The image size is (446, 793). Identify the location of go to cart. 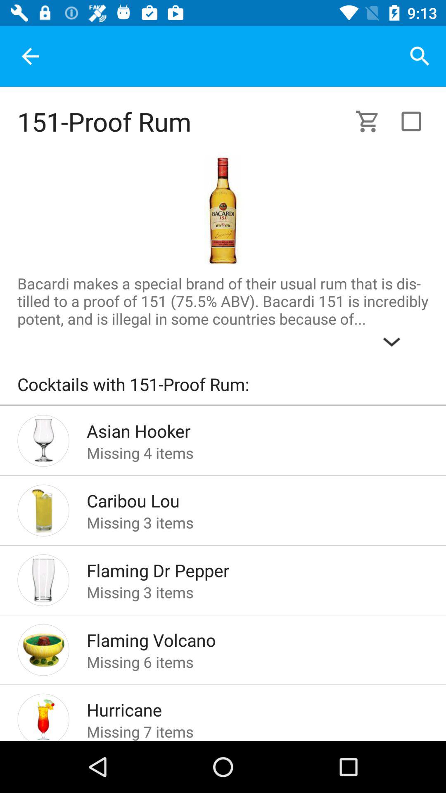
(372, 121).